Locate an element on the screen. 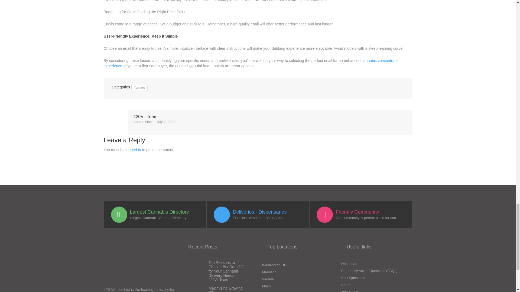 The width and height of the screenshot is (520, 292). cannabis concentrate experience is located at coordinates (251, 63).